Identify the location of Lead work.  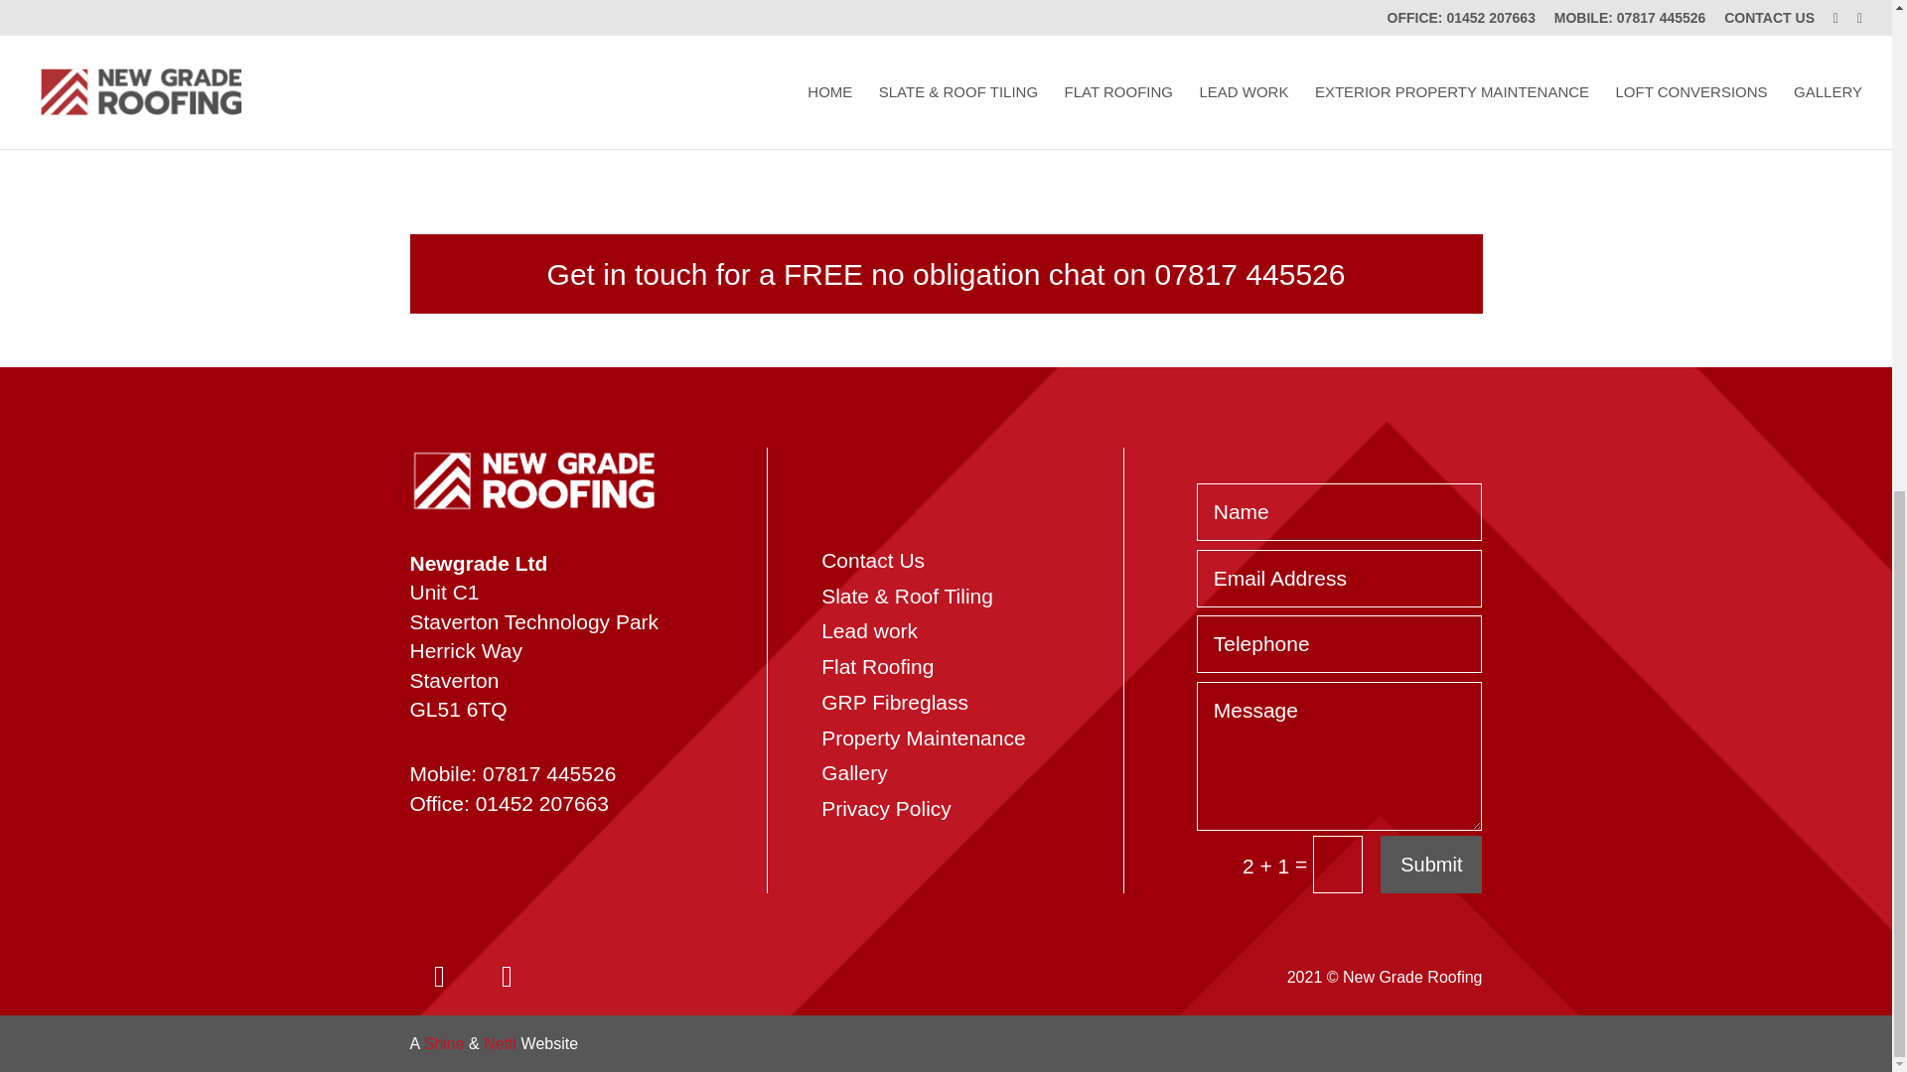
(869, 630).